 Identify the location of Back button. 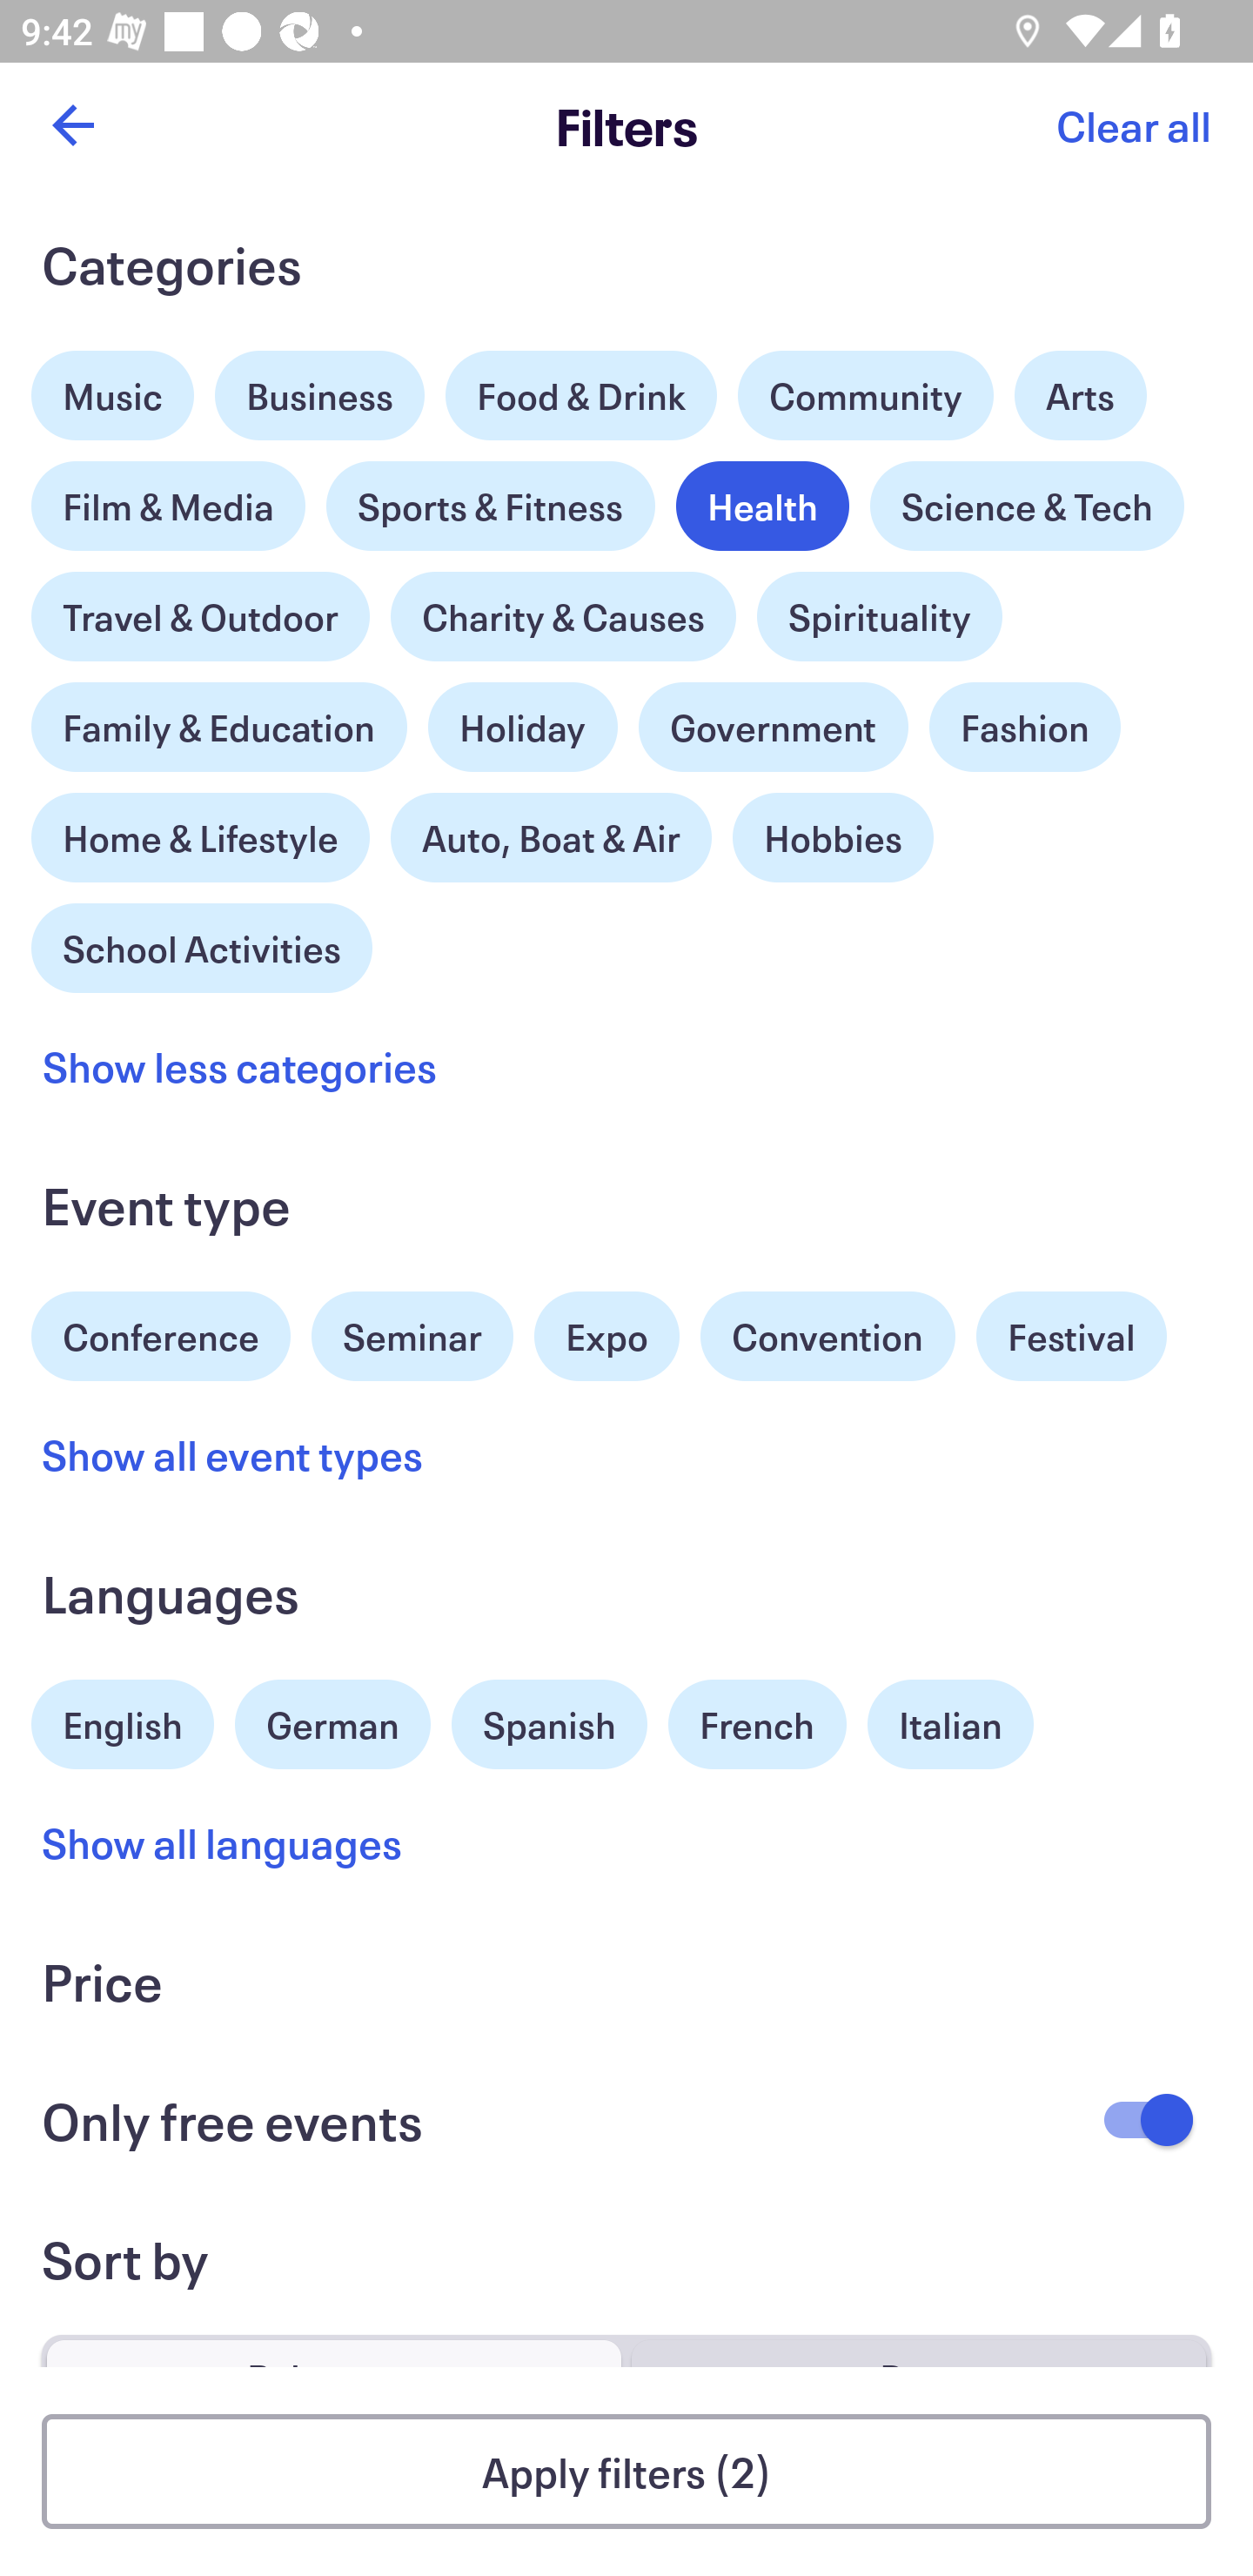
(72, 125).